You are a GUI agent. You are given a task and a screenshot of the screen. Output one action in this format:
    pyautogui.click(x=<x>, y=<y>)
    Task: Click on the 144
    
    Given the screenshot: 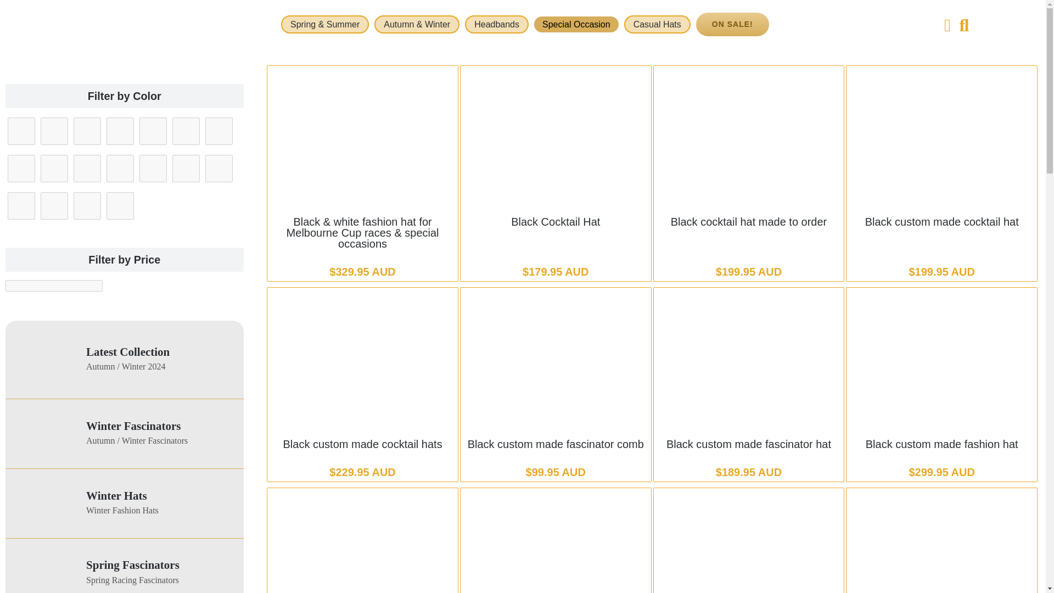 What is the action you would take?
    pyautogui.click(x=186, y=131)
    